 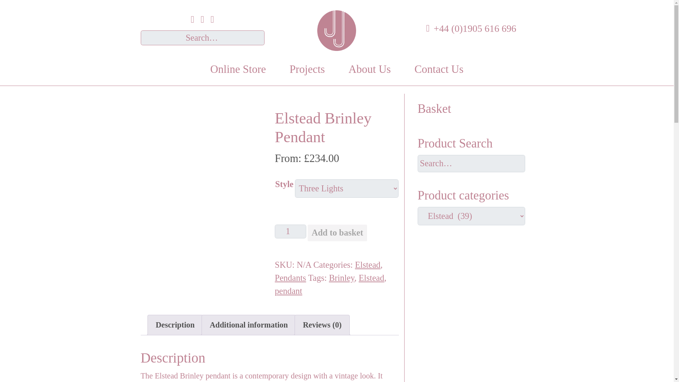 What do you see at coordinates (369, 69) in the screenshot?
I see `About Us` at bounding box center [369, 69].